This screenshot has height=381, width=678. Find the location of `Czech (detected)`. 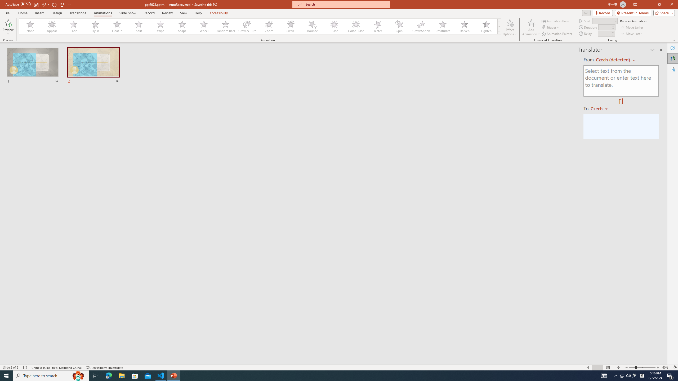

Czech (detected) is located at coordinates (613, 60).